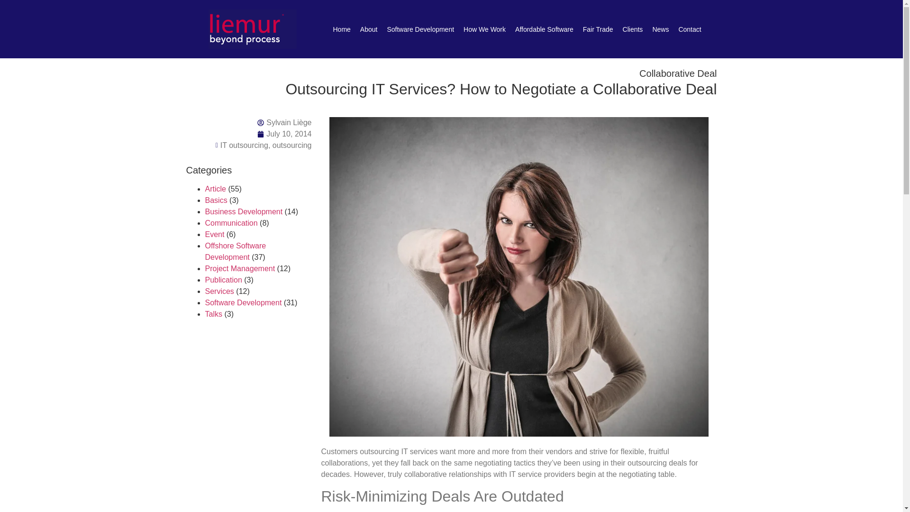 The image size is (910, 512). Describe the element at coordinates (689, 28) in the screenshot. I see `Contact` at that location.